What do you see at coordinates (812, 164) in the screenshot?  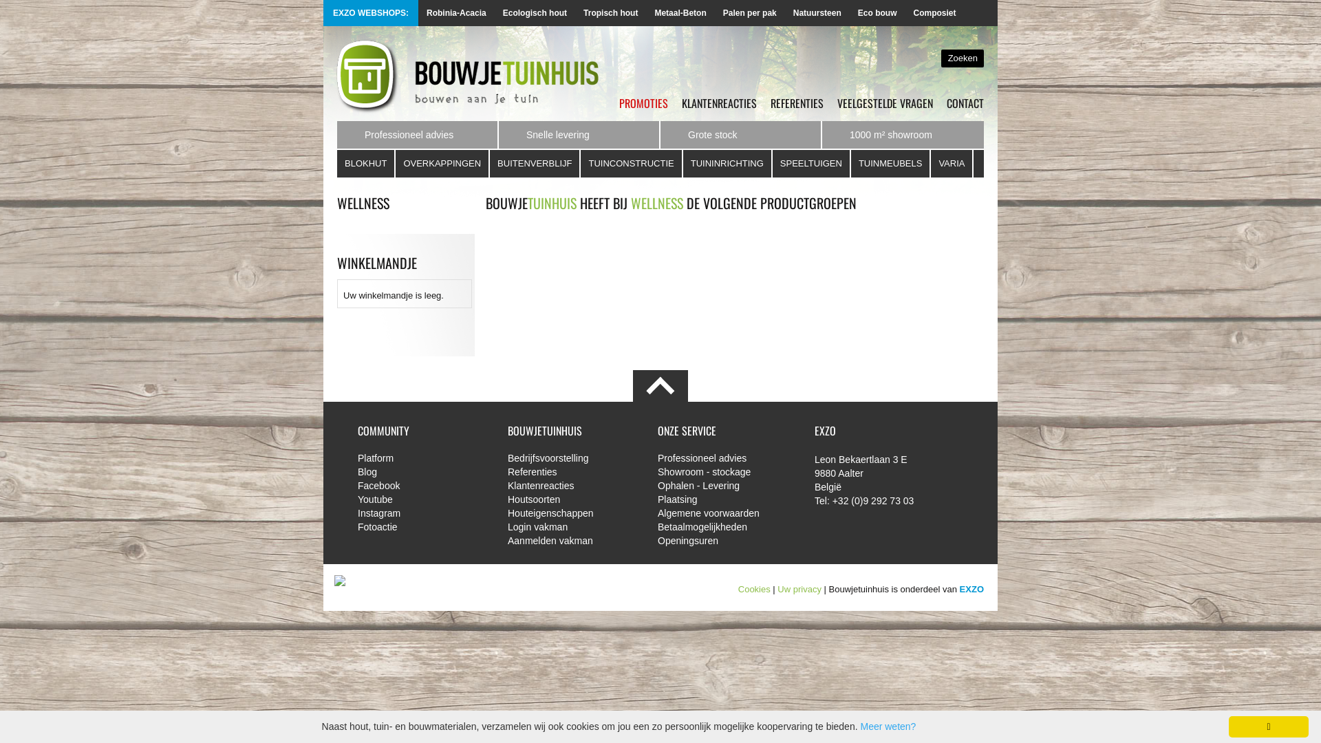 I see `SPEELTUIGEN` at bounding box center [812, 164].